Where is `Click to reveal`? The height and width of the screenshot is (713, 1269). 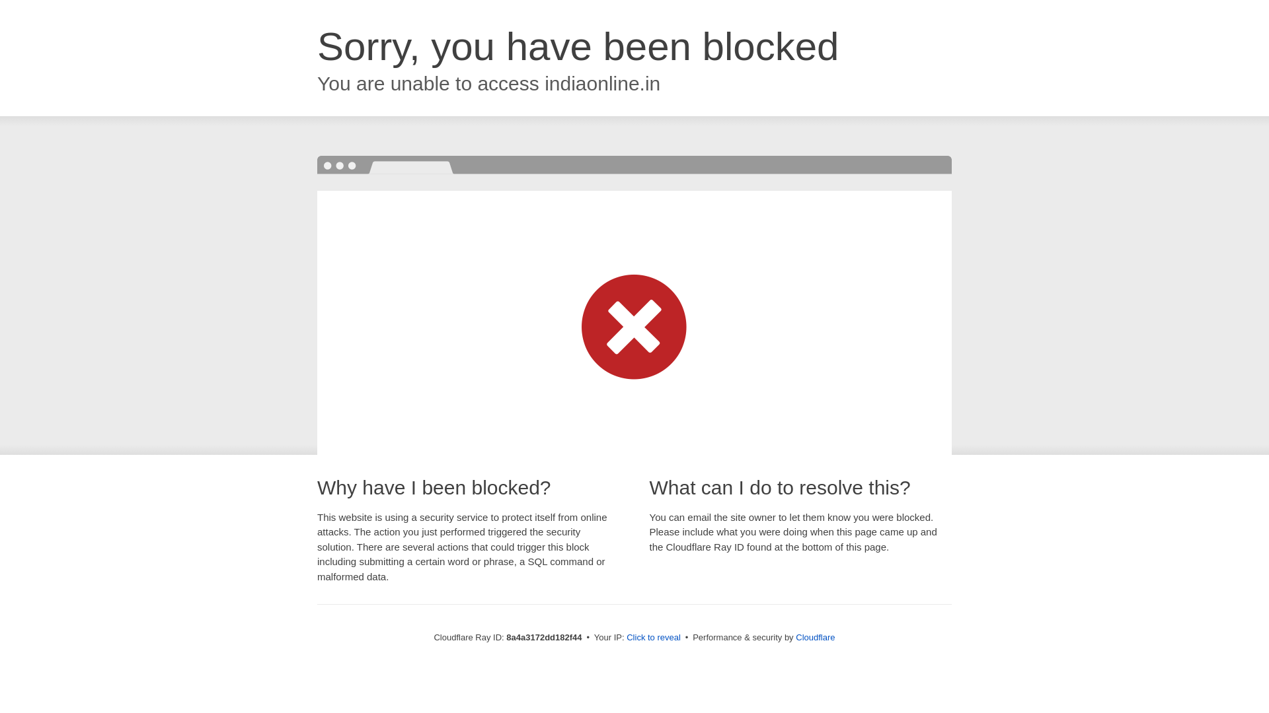
Click to reveal is located at coordinates (653, 638).